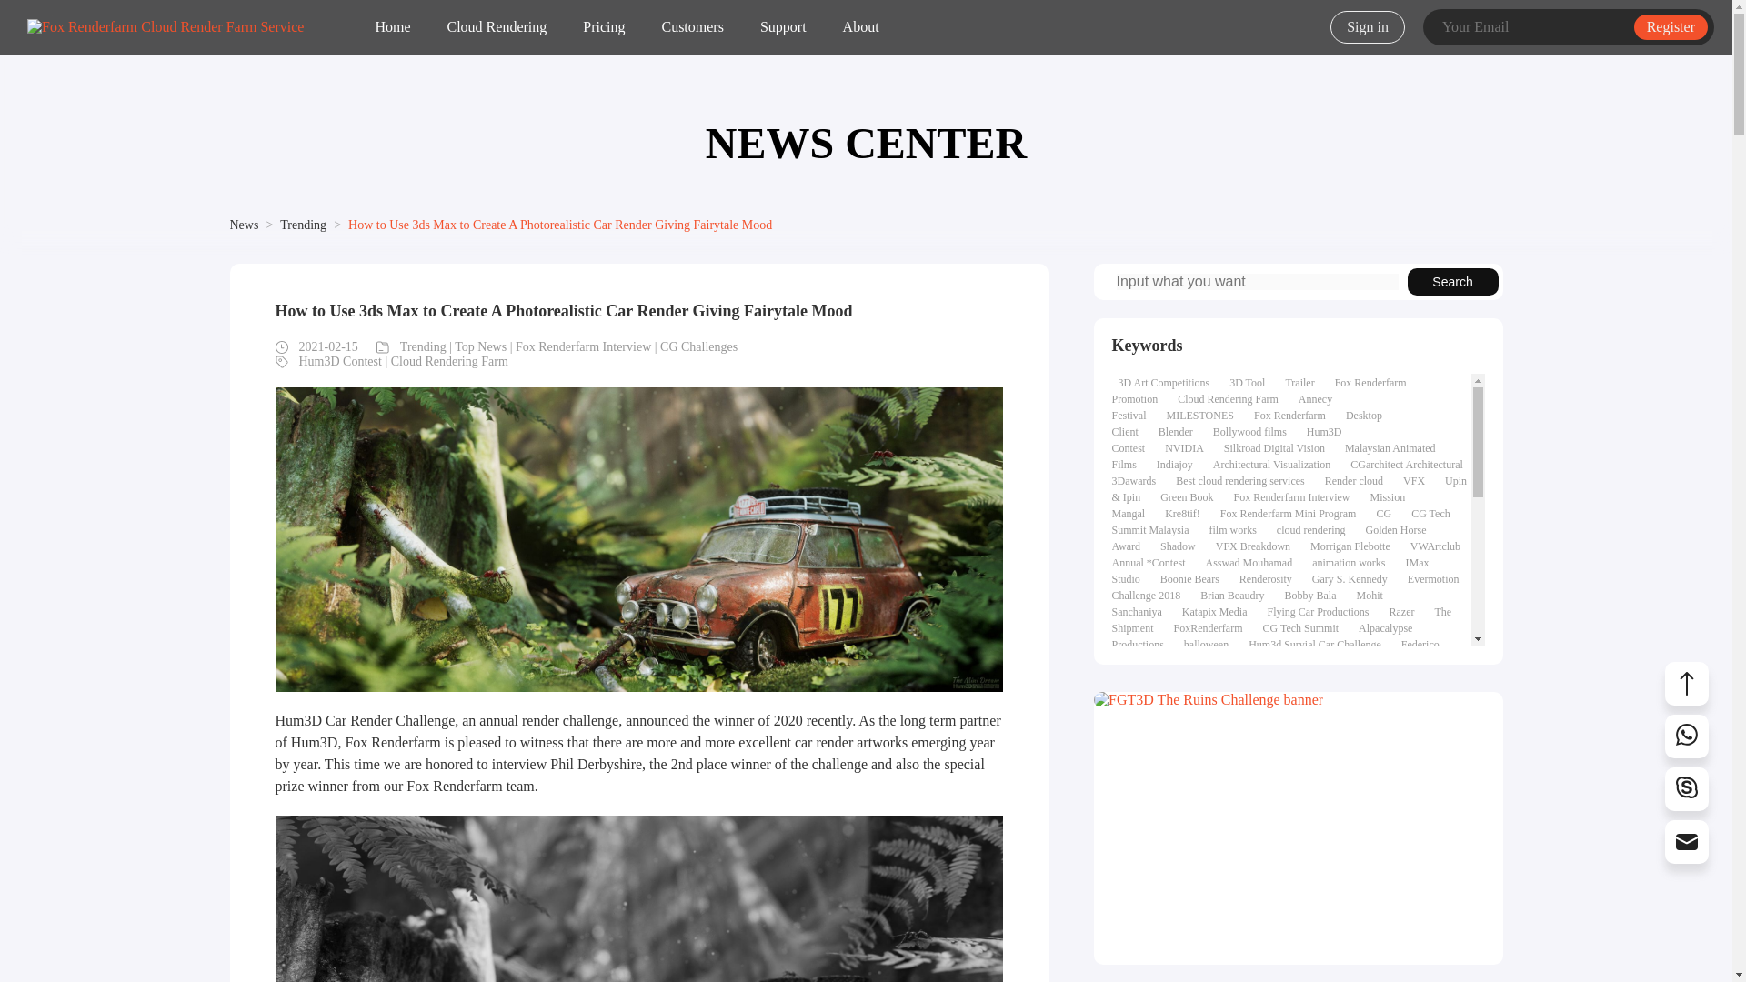 The width and height of the screenshot is (1746, 982). What do you see at coordinates (1671, 27) in the screenshot?
I see `Register` at bounding box center [1671, 27].